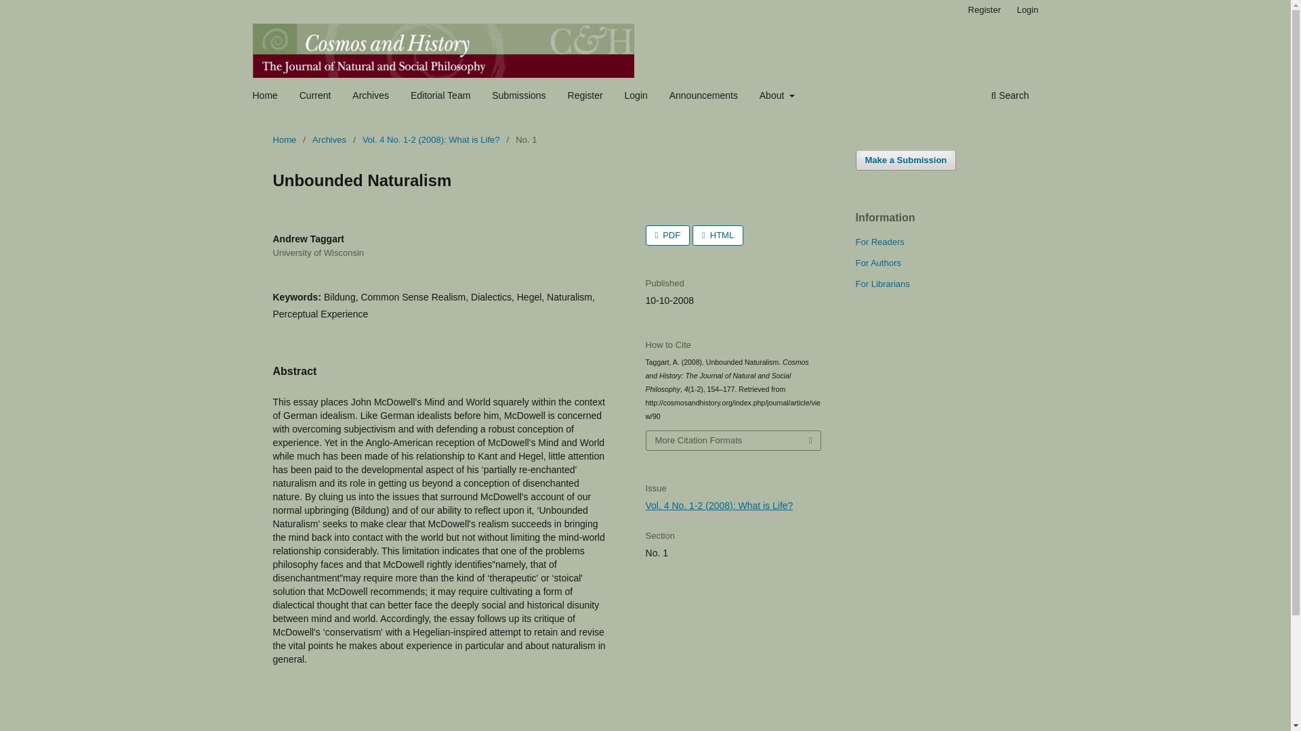  What do you see at coordinates (329, 139) in the screenshot?
I see `Archives` at bounding box center [329, 139].